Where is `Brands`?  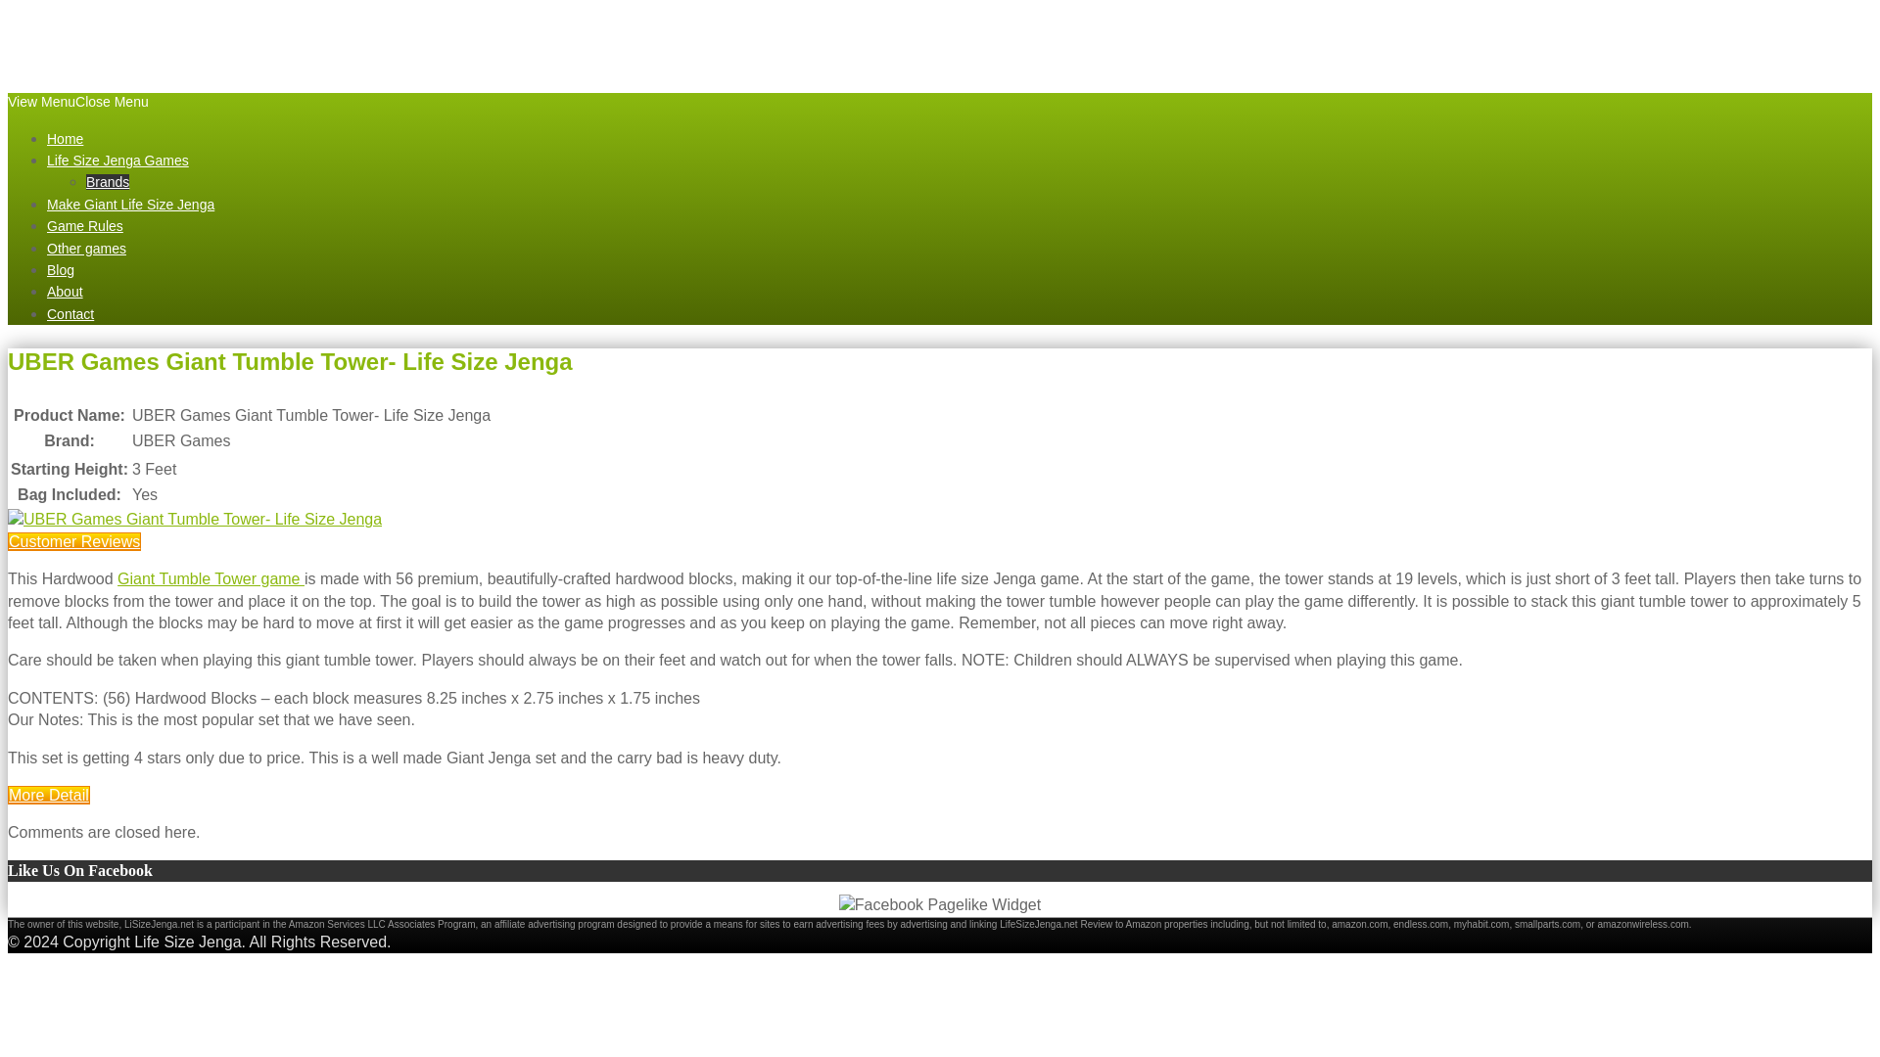 Brands is located at coordinates (108, 182).